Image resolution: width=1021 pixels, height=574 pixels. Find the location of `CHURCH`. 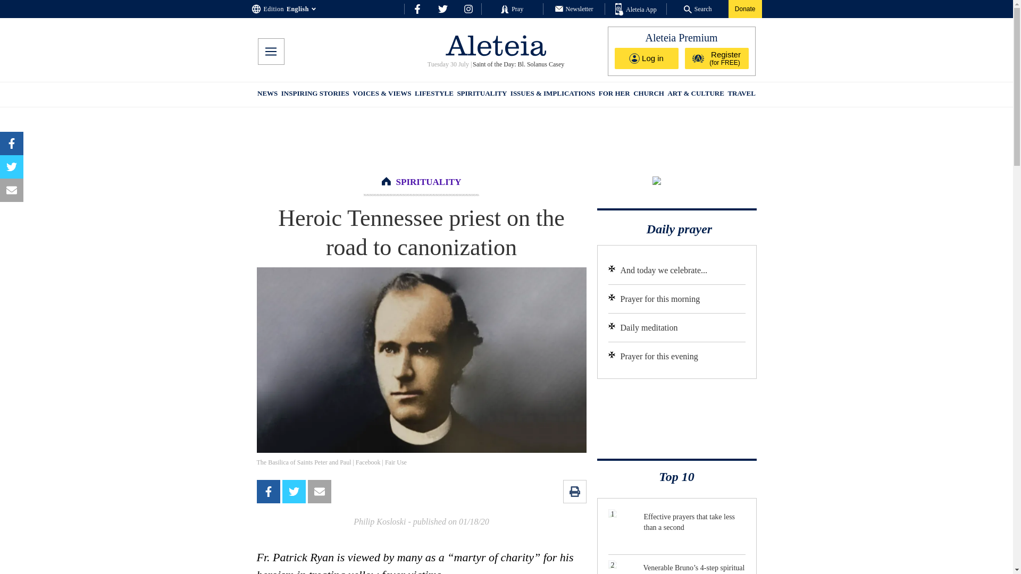

CHURCH is located at coordinates (649, 95).